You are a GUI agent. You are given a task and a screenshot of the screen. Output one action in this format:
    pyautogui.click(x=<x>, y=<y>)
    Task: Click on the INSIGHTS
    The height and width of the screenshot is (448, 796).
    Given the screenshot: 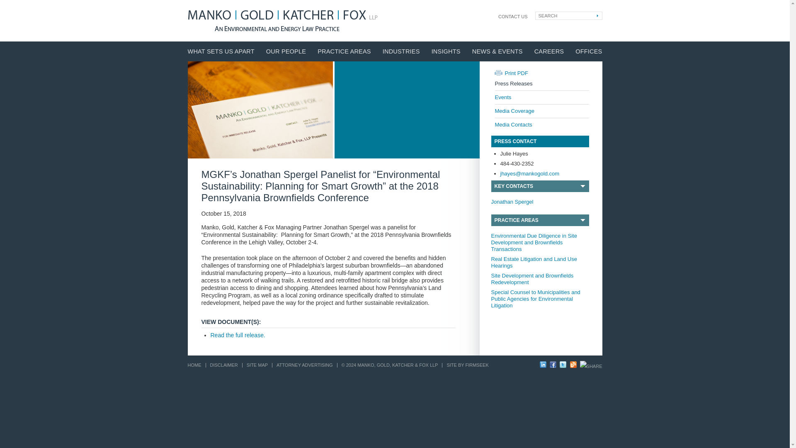 What is the action you would take?
    pyautogui.click(x=446, y=51)
    